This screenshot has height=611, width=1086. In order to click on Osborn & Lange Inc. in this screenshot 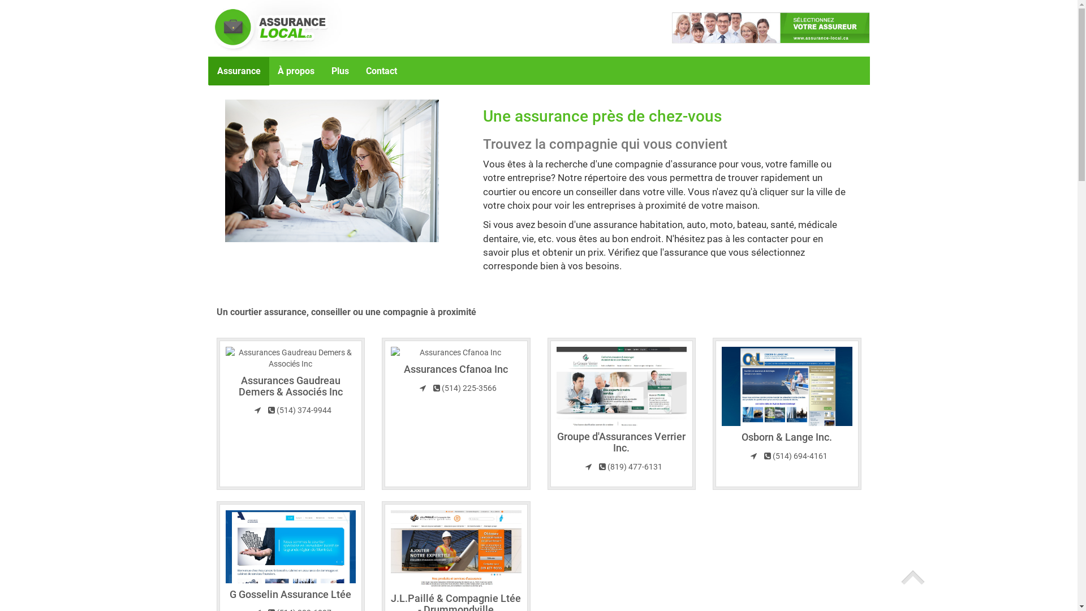, I will do `click(787, 437)`.